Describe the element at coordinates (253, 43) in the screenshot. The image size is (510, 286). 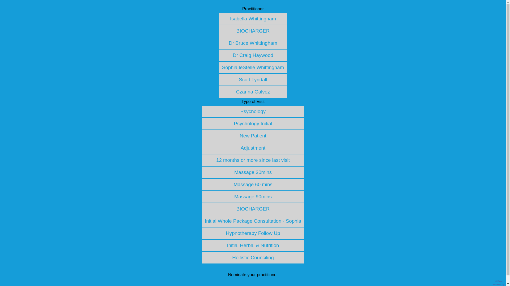
I see `Dr Bruce Whittingham` at that location.